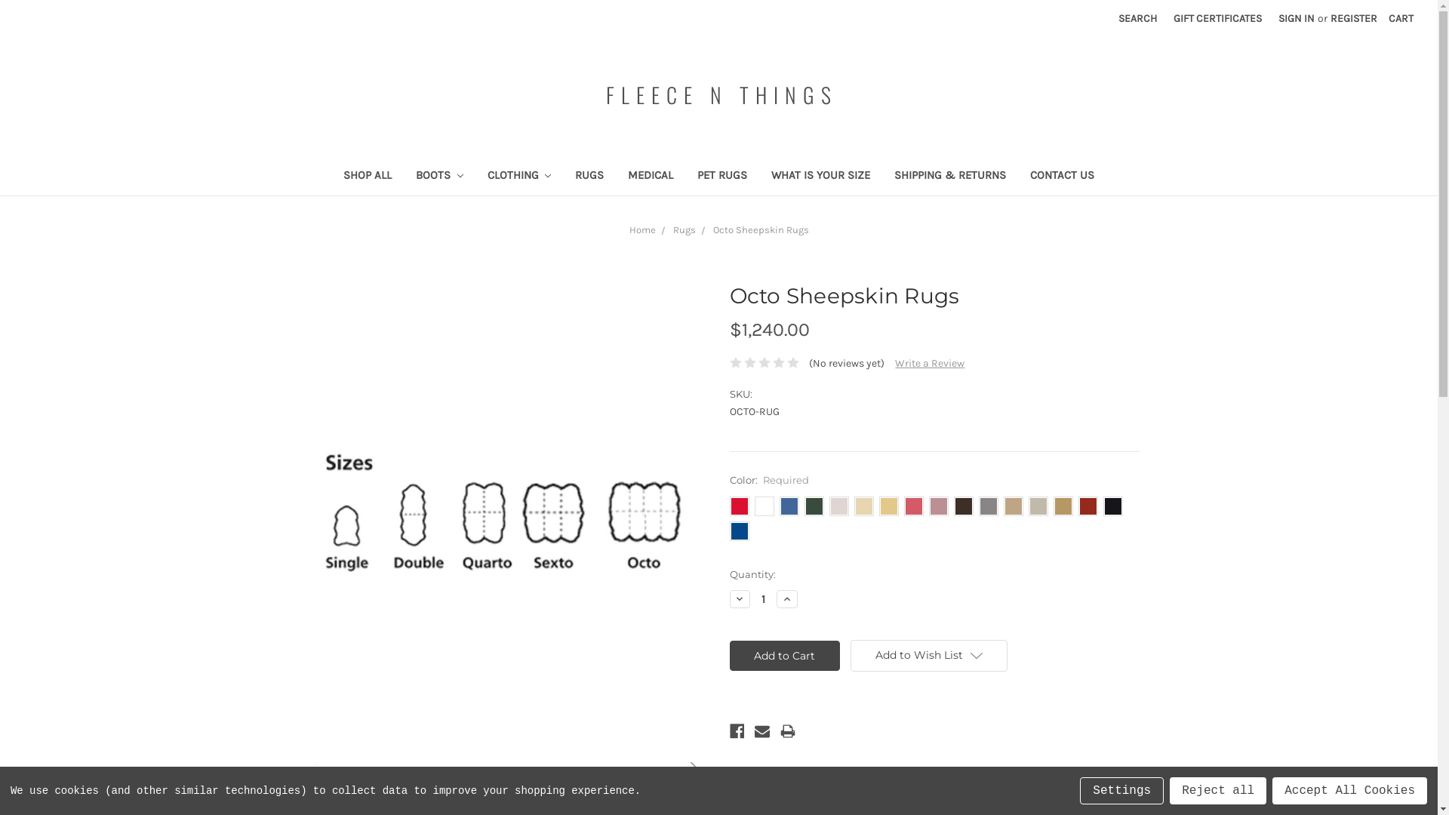 The width and height of the screenshot is (1449, 815). I want to click on Description, so click(776, 788).